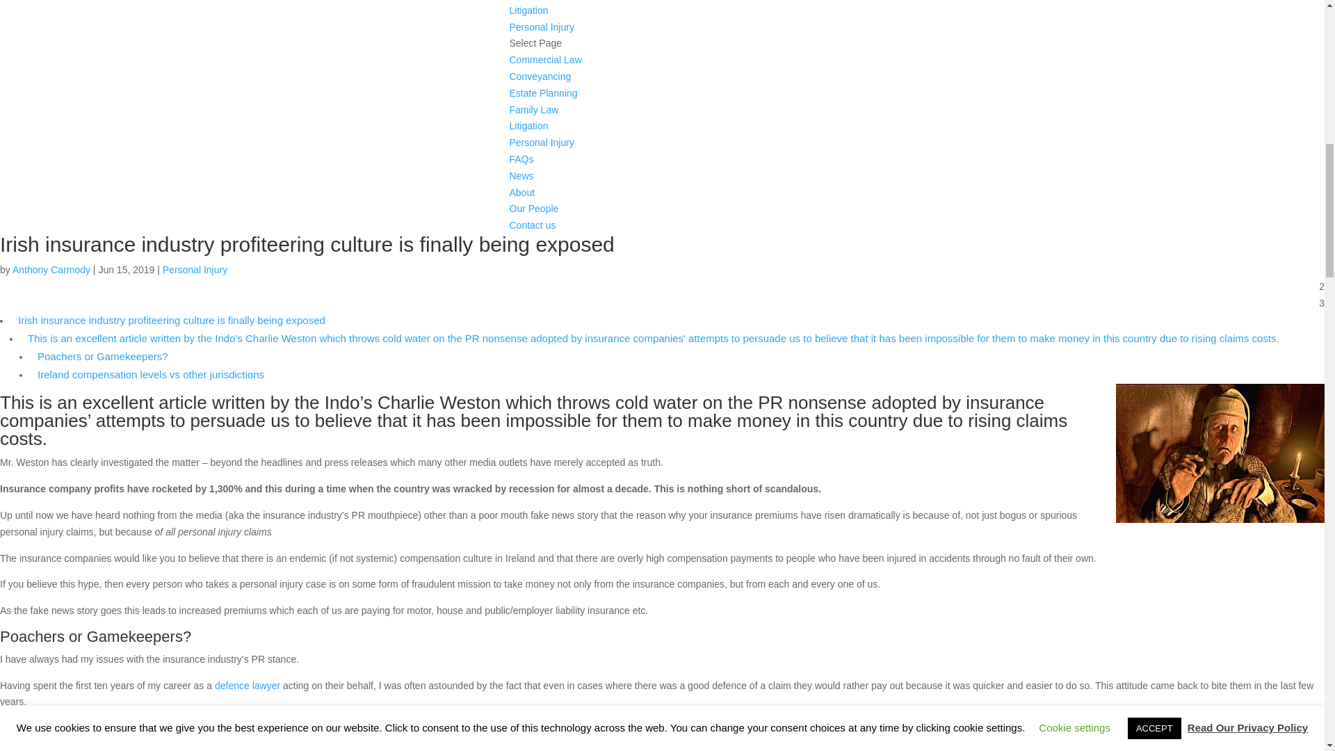 The width and height of the screenshot is (1335, 751). What do you see at coordinates (541, 27) in the screenshot?
I see `Personal Injury` at bounding box center [541, 27].